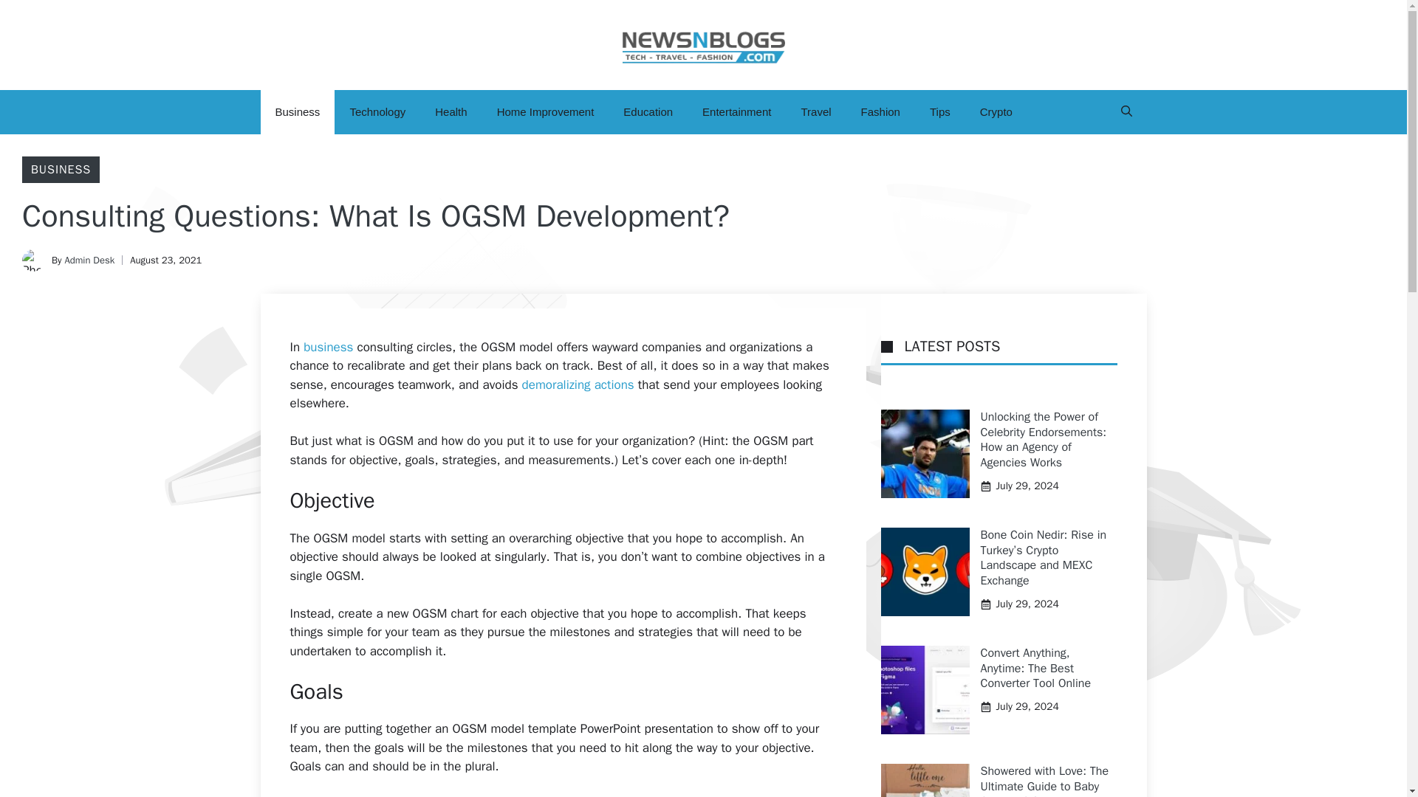 The image size is (1418, 797). What do you see at coordinates (1044, 780) in the screenshot?
I see `Showered with Love: The Ultimate Guide to Baby Shower Gifts` at bounding box center [1044, 780].